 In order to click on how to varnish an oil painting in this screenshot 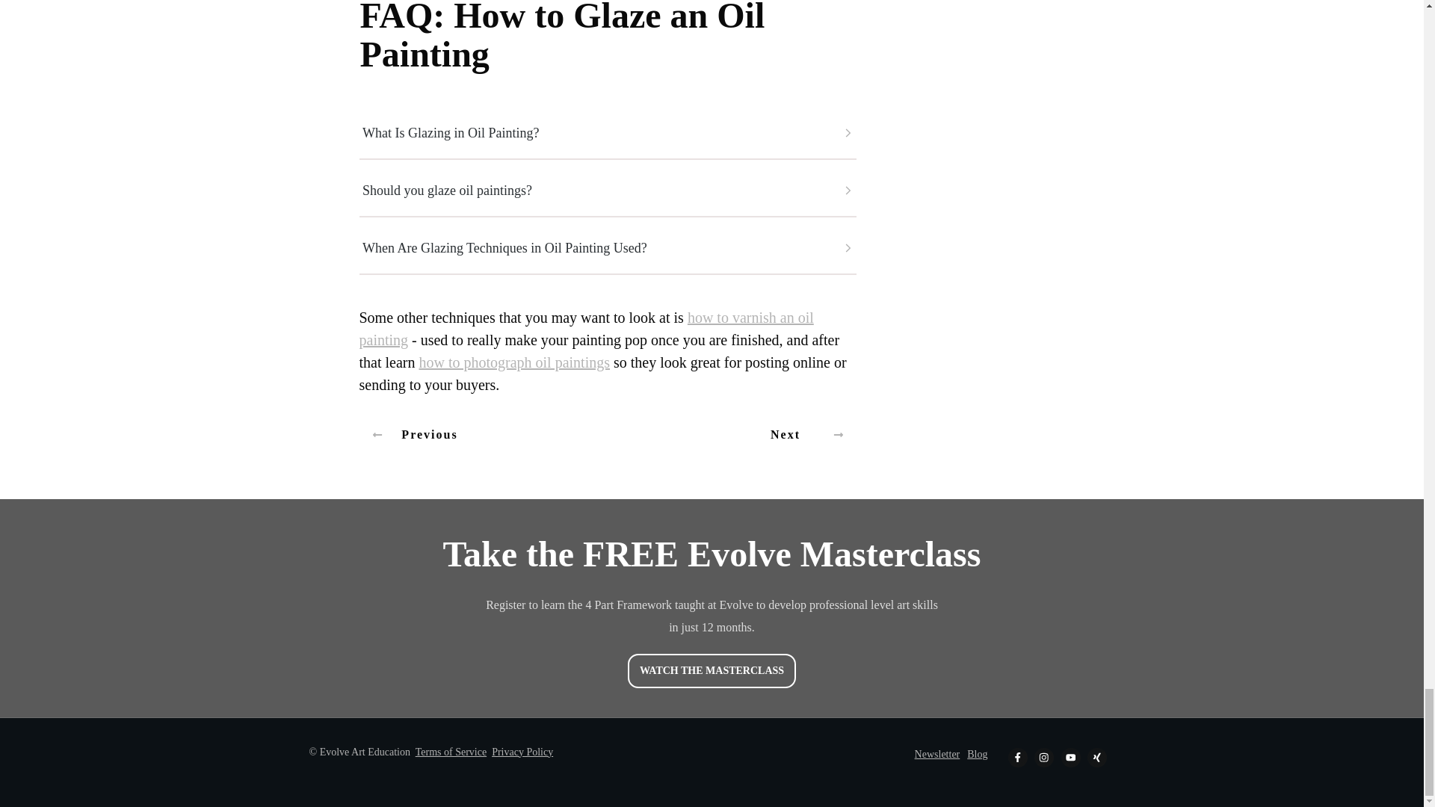, I will do `click(586, 328)`.